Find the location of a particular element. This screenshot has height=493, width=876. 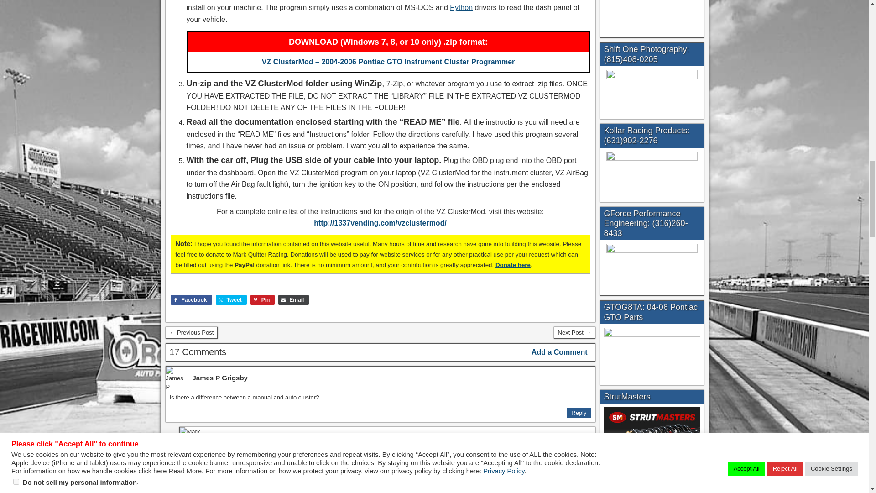

Email is located at coordinates (294, 299).